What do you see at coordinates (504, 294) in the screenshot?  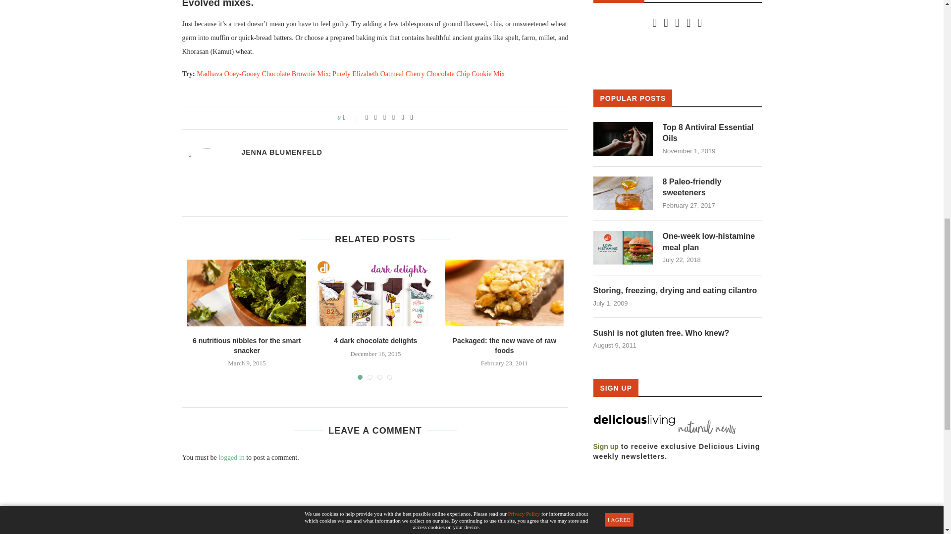 I see `Packaged: the new wave of raw foods` at bounding box center [504, 294].